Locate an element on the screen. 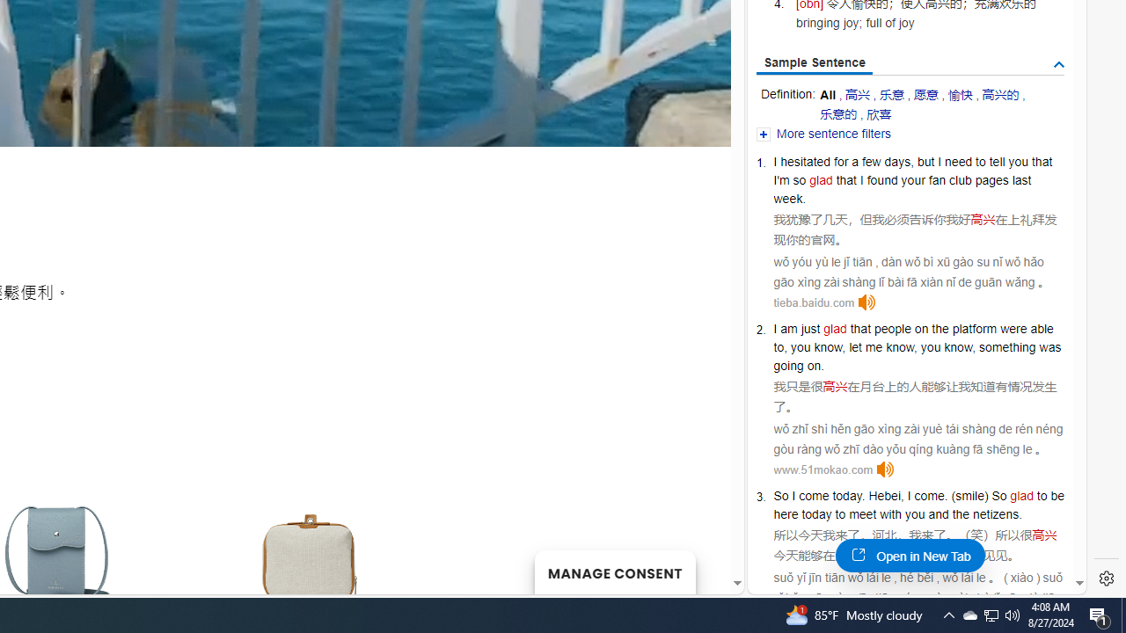 The height and width of the screenshot is (633, 1126). Hebei is located at coordinates (885, 495).